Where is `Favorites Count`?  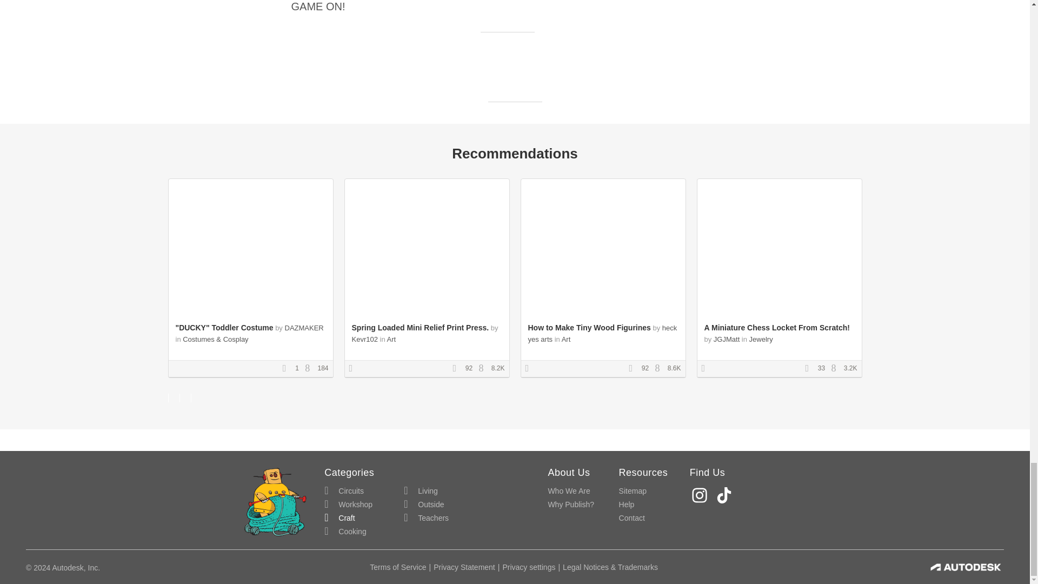
Favorites Count is located at coordinates (288, 369).